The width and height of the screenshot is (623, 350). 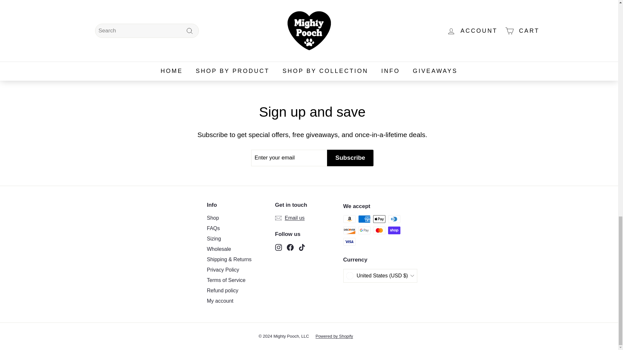 I want to click on Apple Pay, so click(x=379, y=219).